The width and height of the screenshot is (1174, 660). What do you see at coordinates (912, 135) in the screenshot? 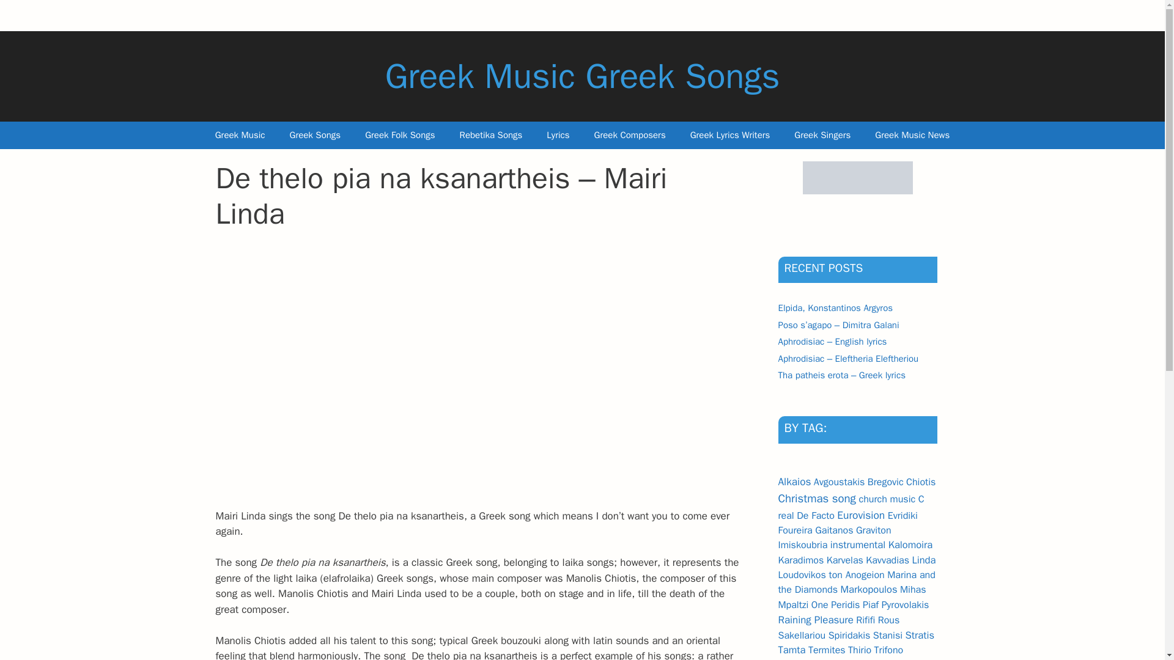
I see `Greek Music News` at bounding box center [912, 135].